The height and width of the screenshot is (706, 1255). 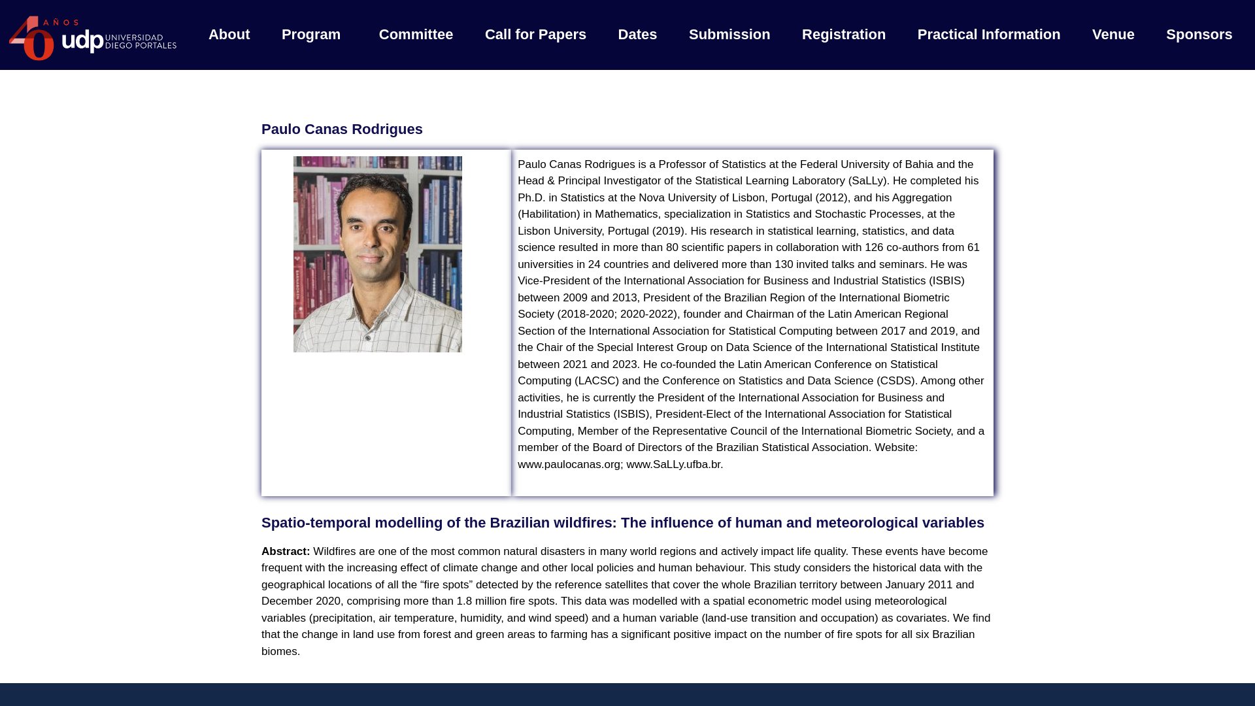 What do you see at coordinates (416, 34) in the screenshot?
I see `Committee` at bounding box center [416, 34].